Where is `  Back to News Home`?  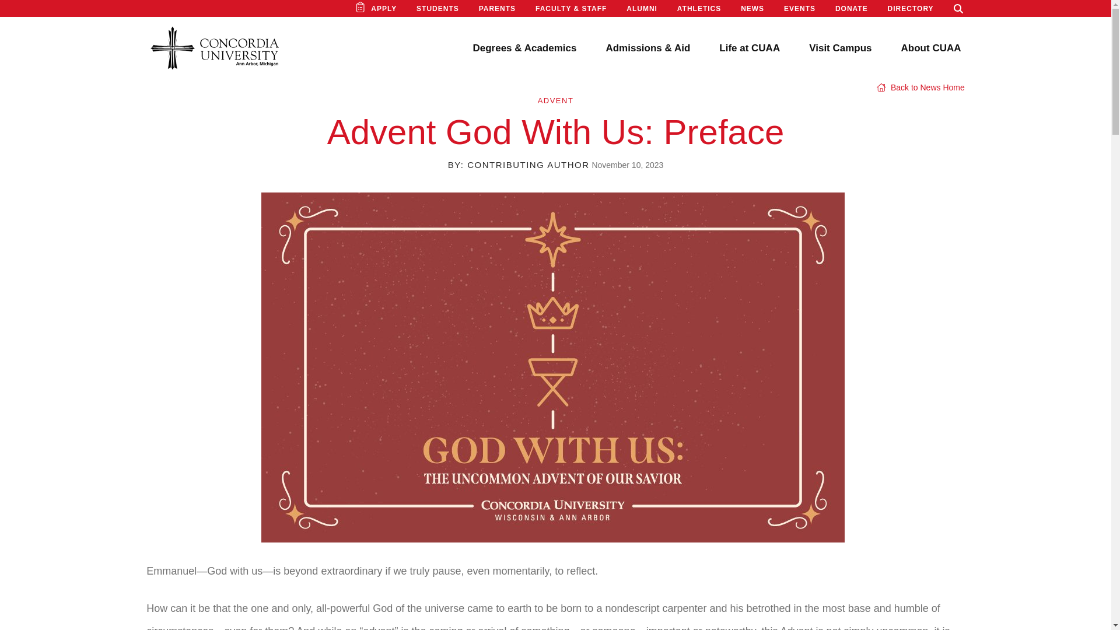
  Back to News Home is located at coordinates (921, 87).